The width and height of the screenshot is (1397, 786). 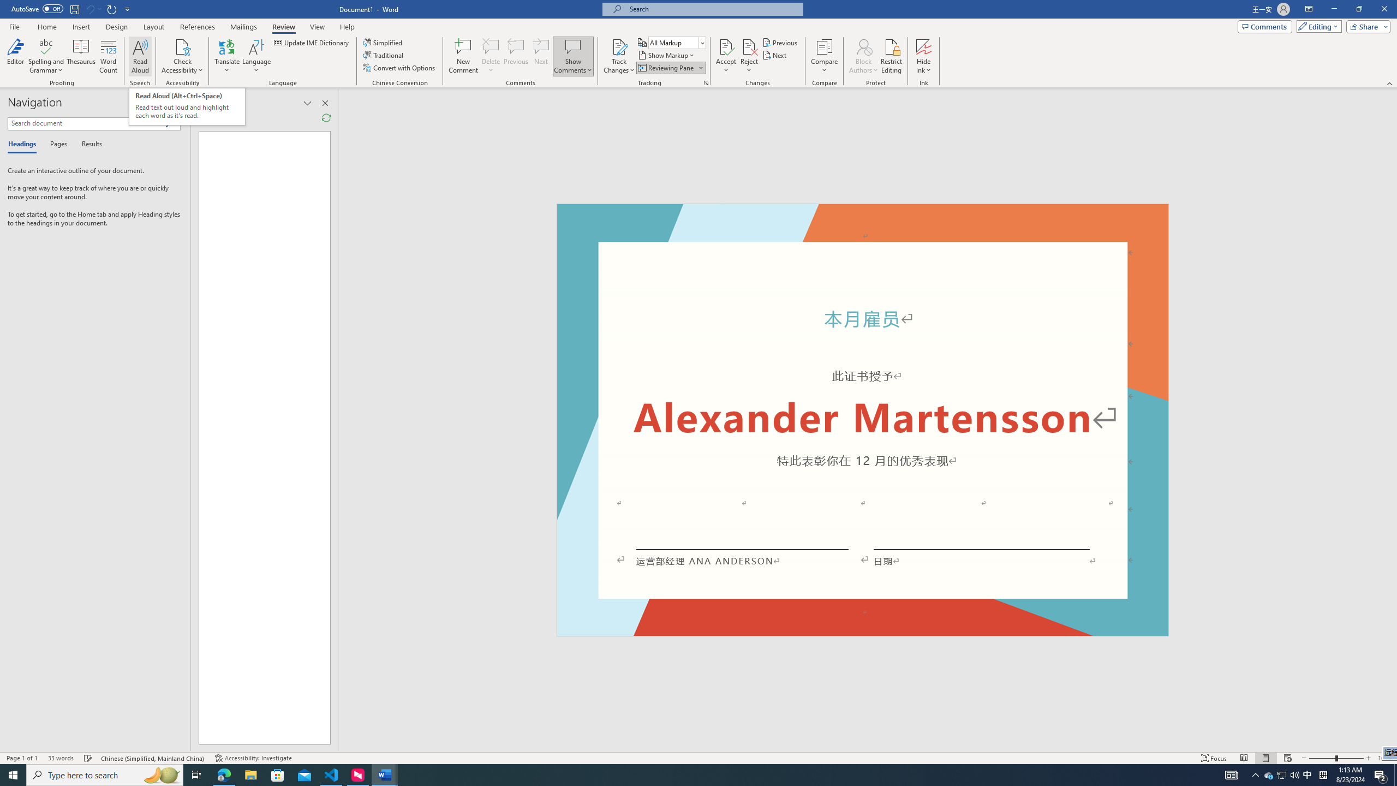 What do you see at coordinates (74, 9) in the screenshot?
I see `Save` at bounding box center [74, 9].